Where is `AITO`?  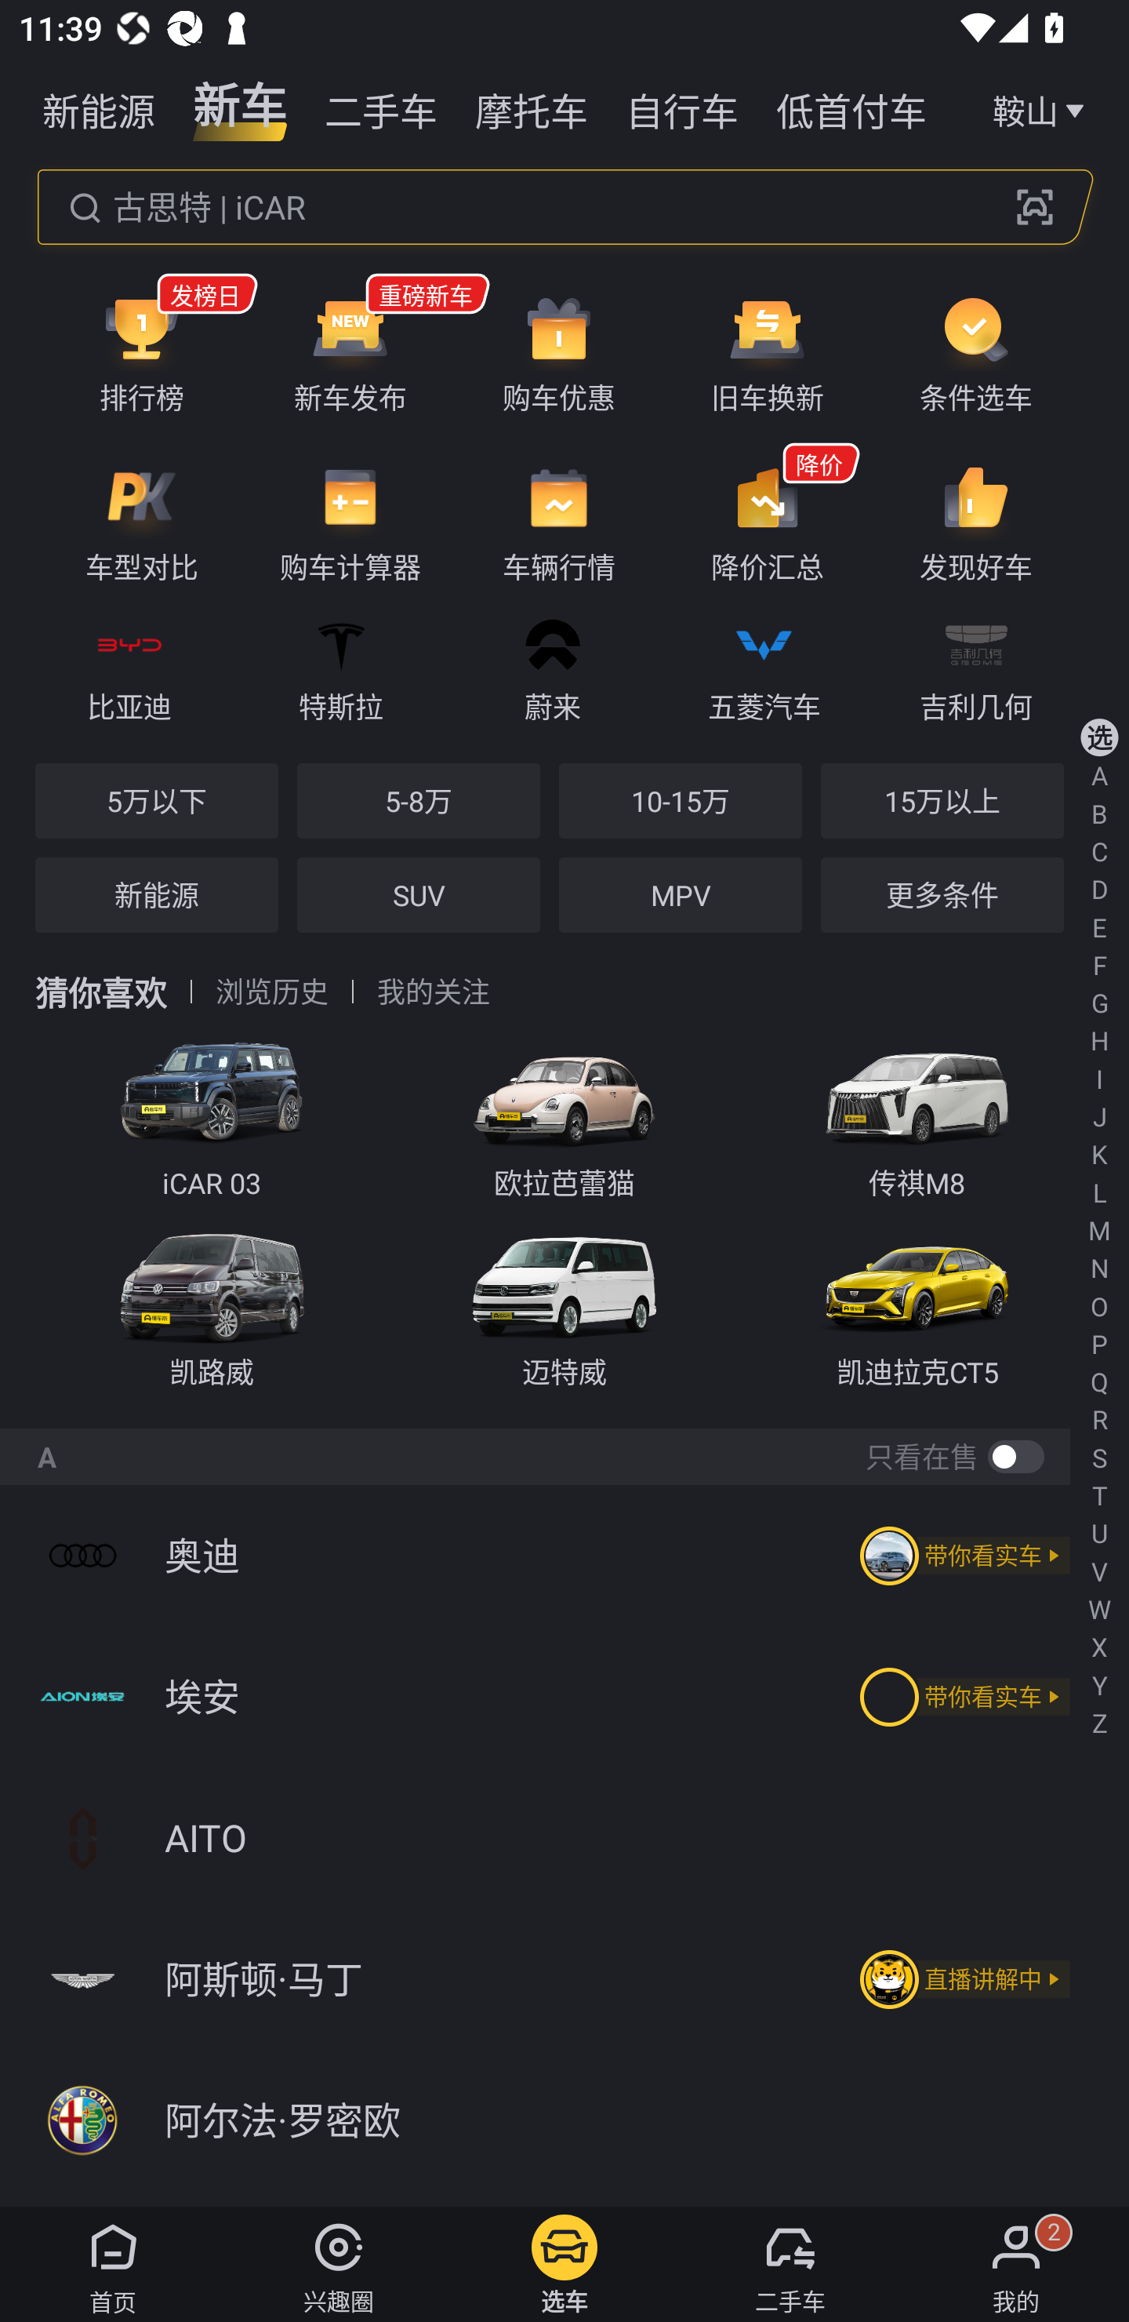
AITO is located at coordinates (564, 1837).